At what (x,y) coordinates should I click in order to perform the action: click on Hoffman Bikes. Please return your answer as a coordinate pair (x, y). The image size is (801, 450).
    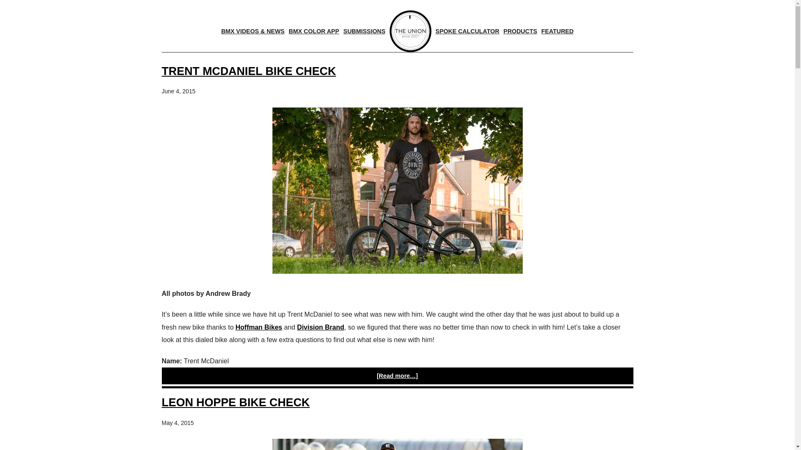
    Looking at the image, I should click on (259, 327).